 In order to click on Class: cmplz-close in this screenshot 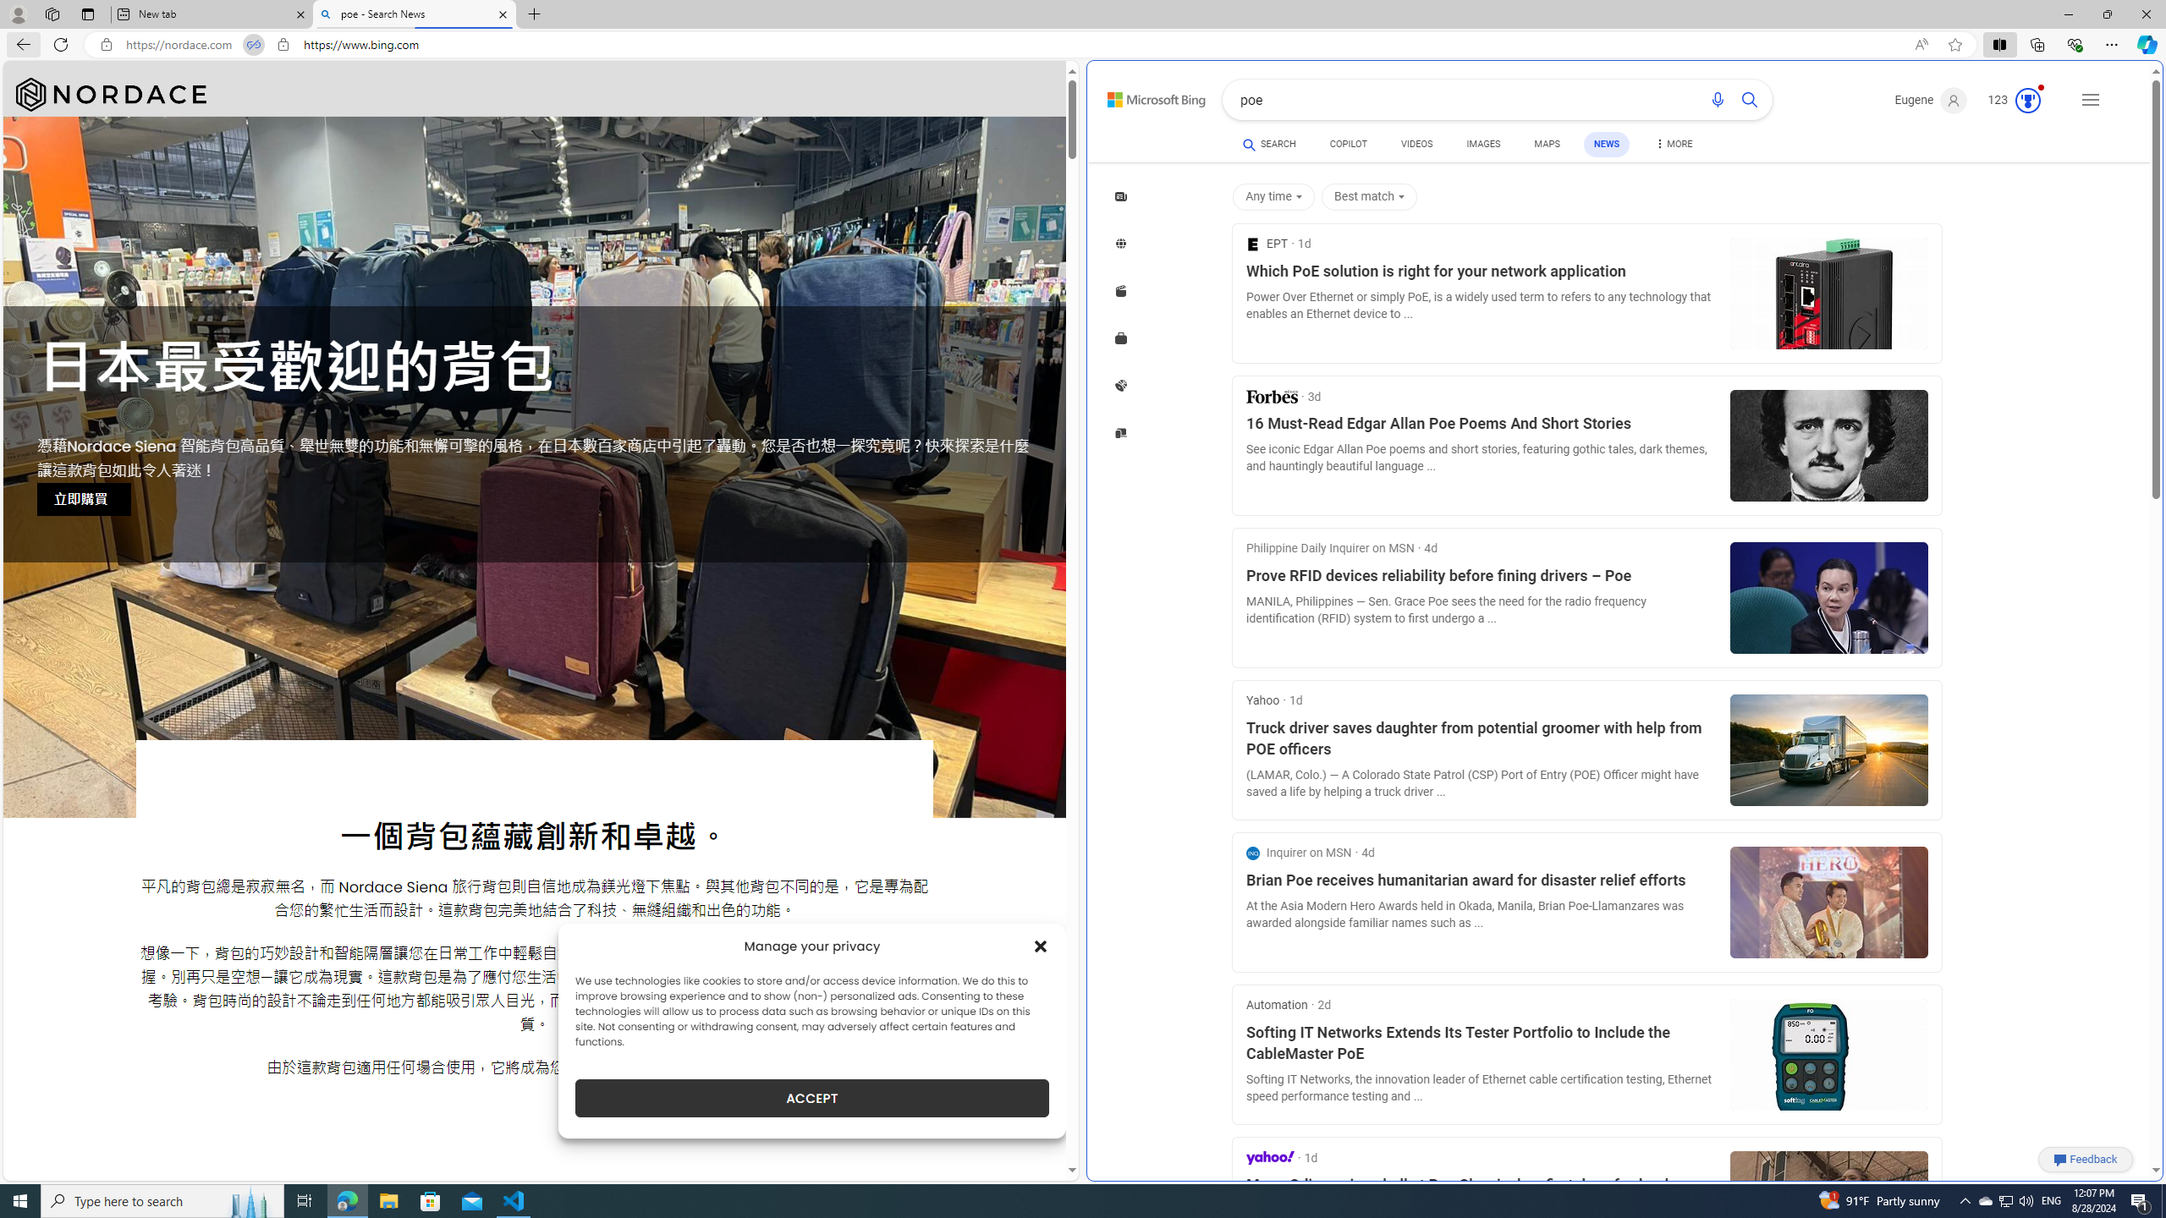, I will do `click(1041, 946)`.